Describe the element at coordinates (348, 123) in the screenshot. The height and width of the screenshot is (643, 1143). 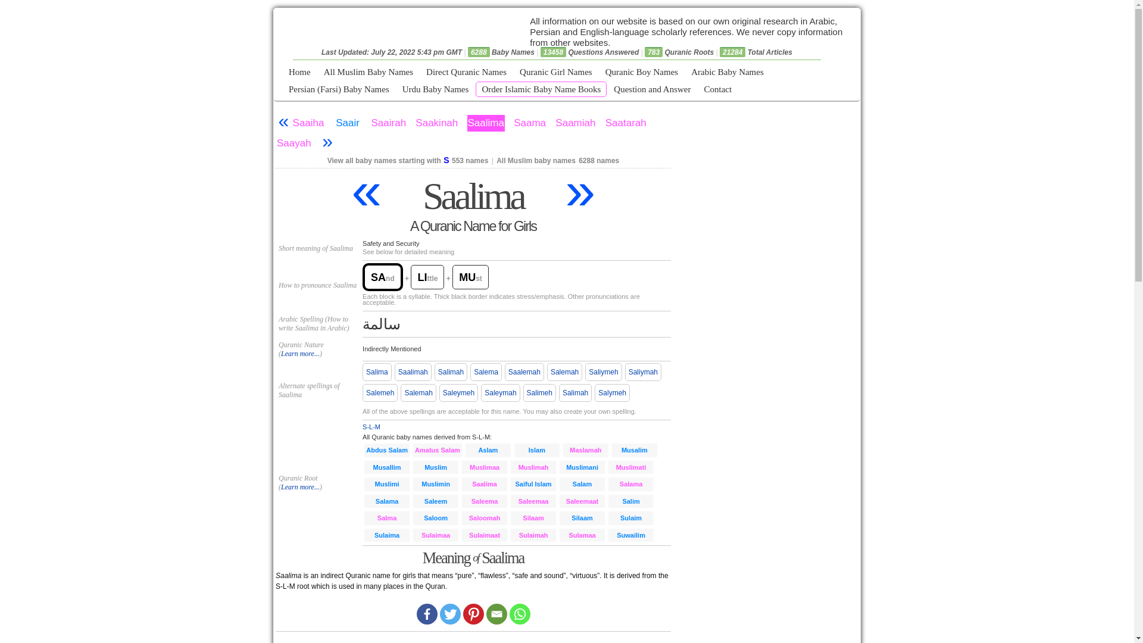
I see `Saair` at that location.